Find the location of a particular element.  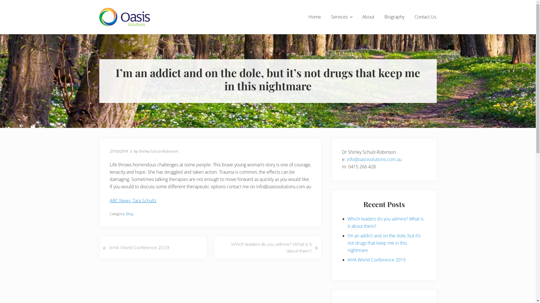

Blog is located at coordinates (130, 214).